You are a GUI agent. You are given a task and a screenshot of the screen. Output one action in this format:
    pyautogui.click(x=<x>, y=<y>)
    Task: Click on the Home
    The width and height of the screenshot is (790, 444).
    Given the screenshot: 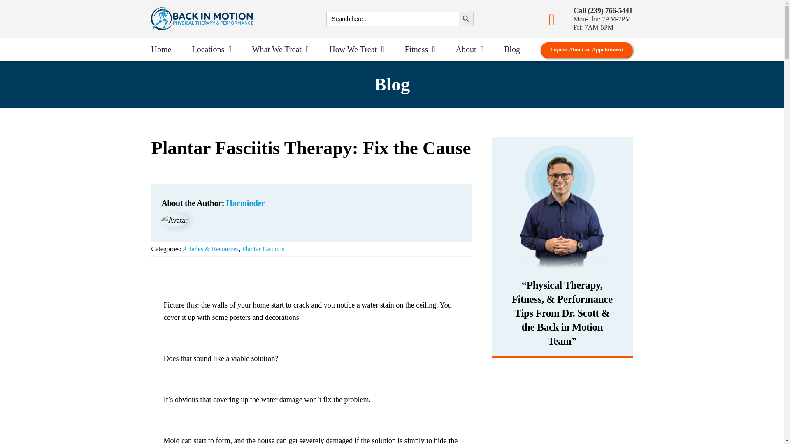 What is the action you would take?
    pyautogui.click(x=161, y=49)
    